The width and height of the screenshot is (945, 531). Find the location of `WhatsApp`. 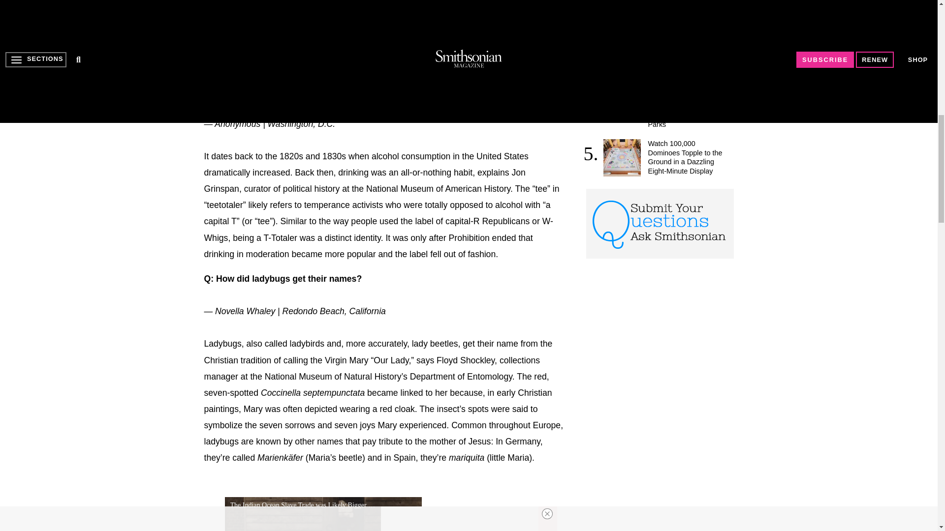

WhatsApp is located at coordinates (292, 62).